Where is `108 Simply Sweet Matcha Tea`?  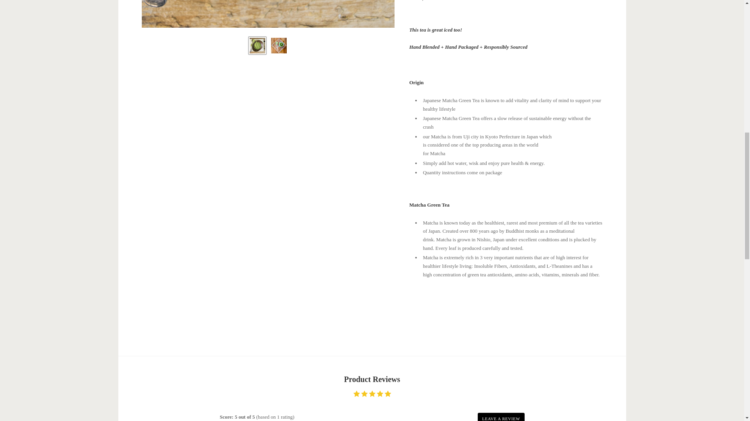
108 Simply Sweet Matcha Tea is located at coordinates (257, 46).